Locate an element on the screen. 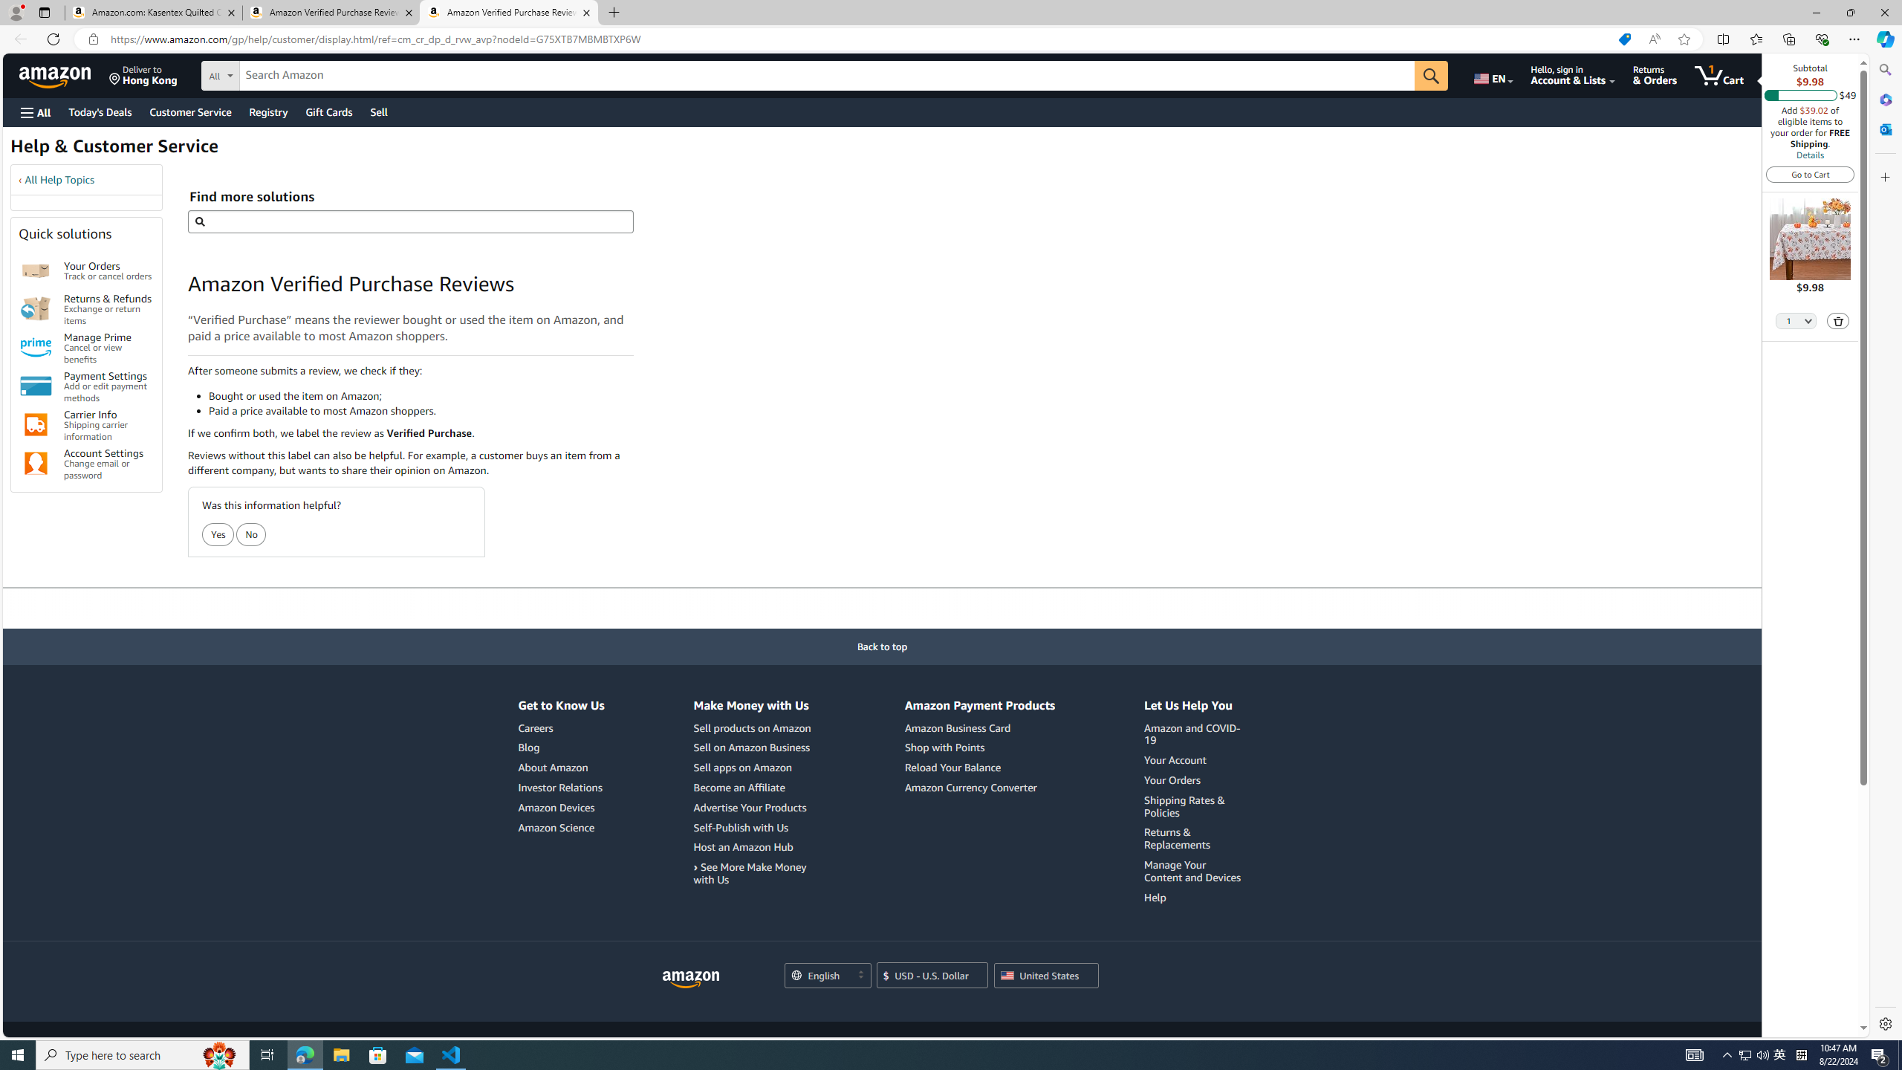 The width and height of the screenshot is (1902, 1070). Settings and more (Alt+F) is located at coordinates (1854, 39).